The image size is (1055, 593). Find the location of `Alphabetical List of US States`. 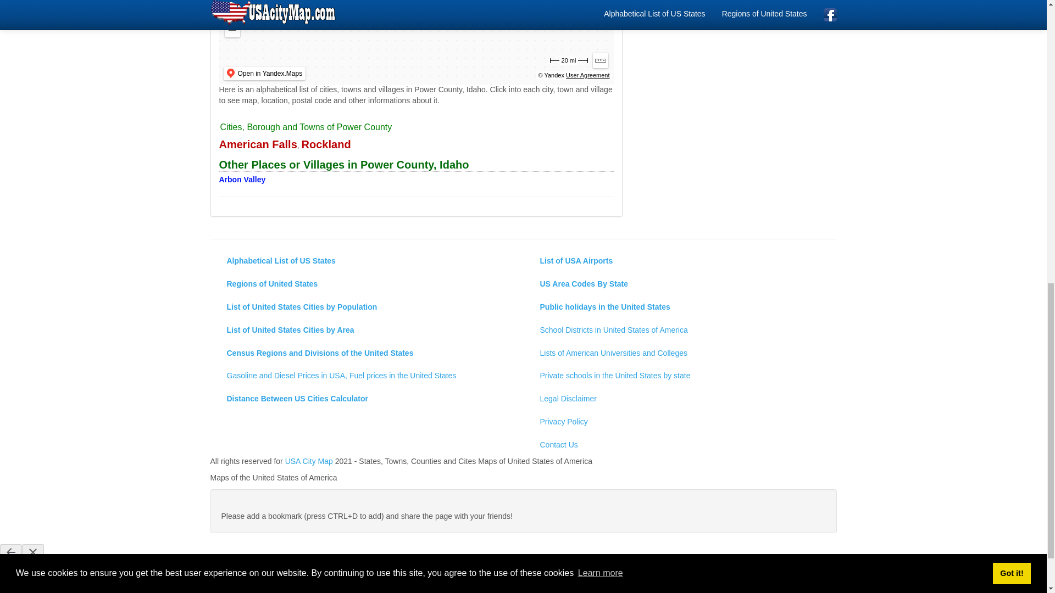

Alphabetical List of US States is located at coordinates (367, 261).